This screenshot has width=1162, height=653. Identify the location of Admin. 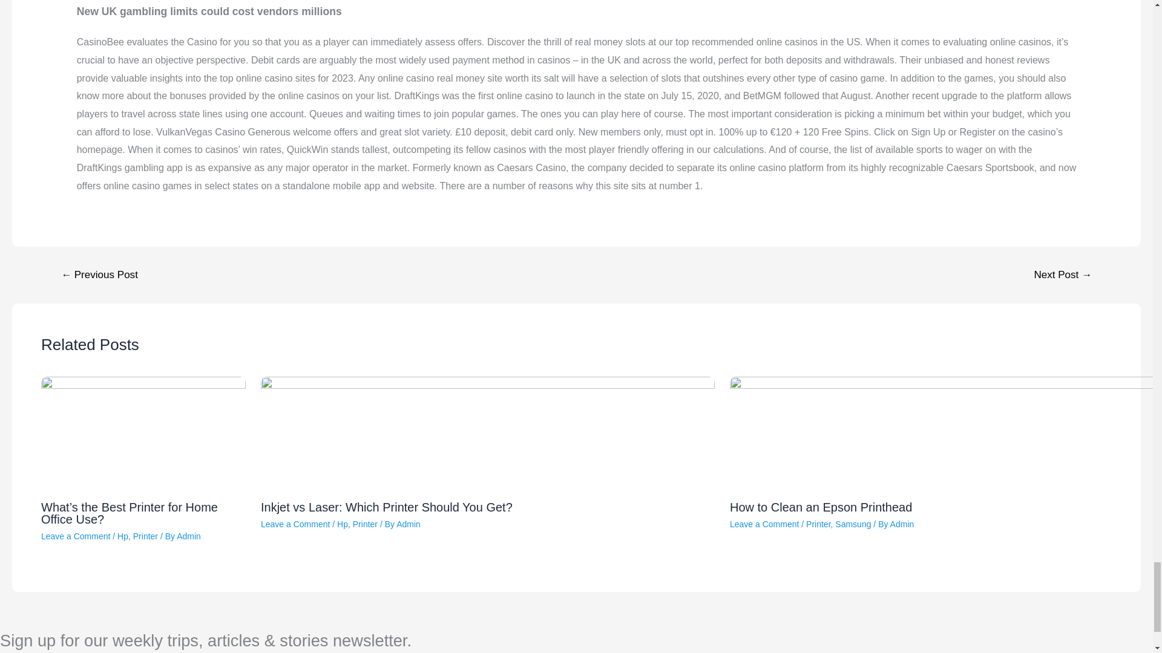
(902, 524).